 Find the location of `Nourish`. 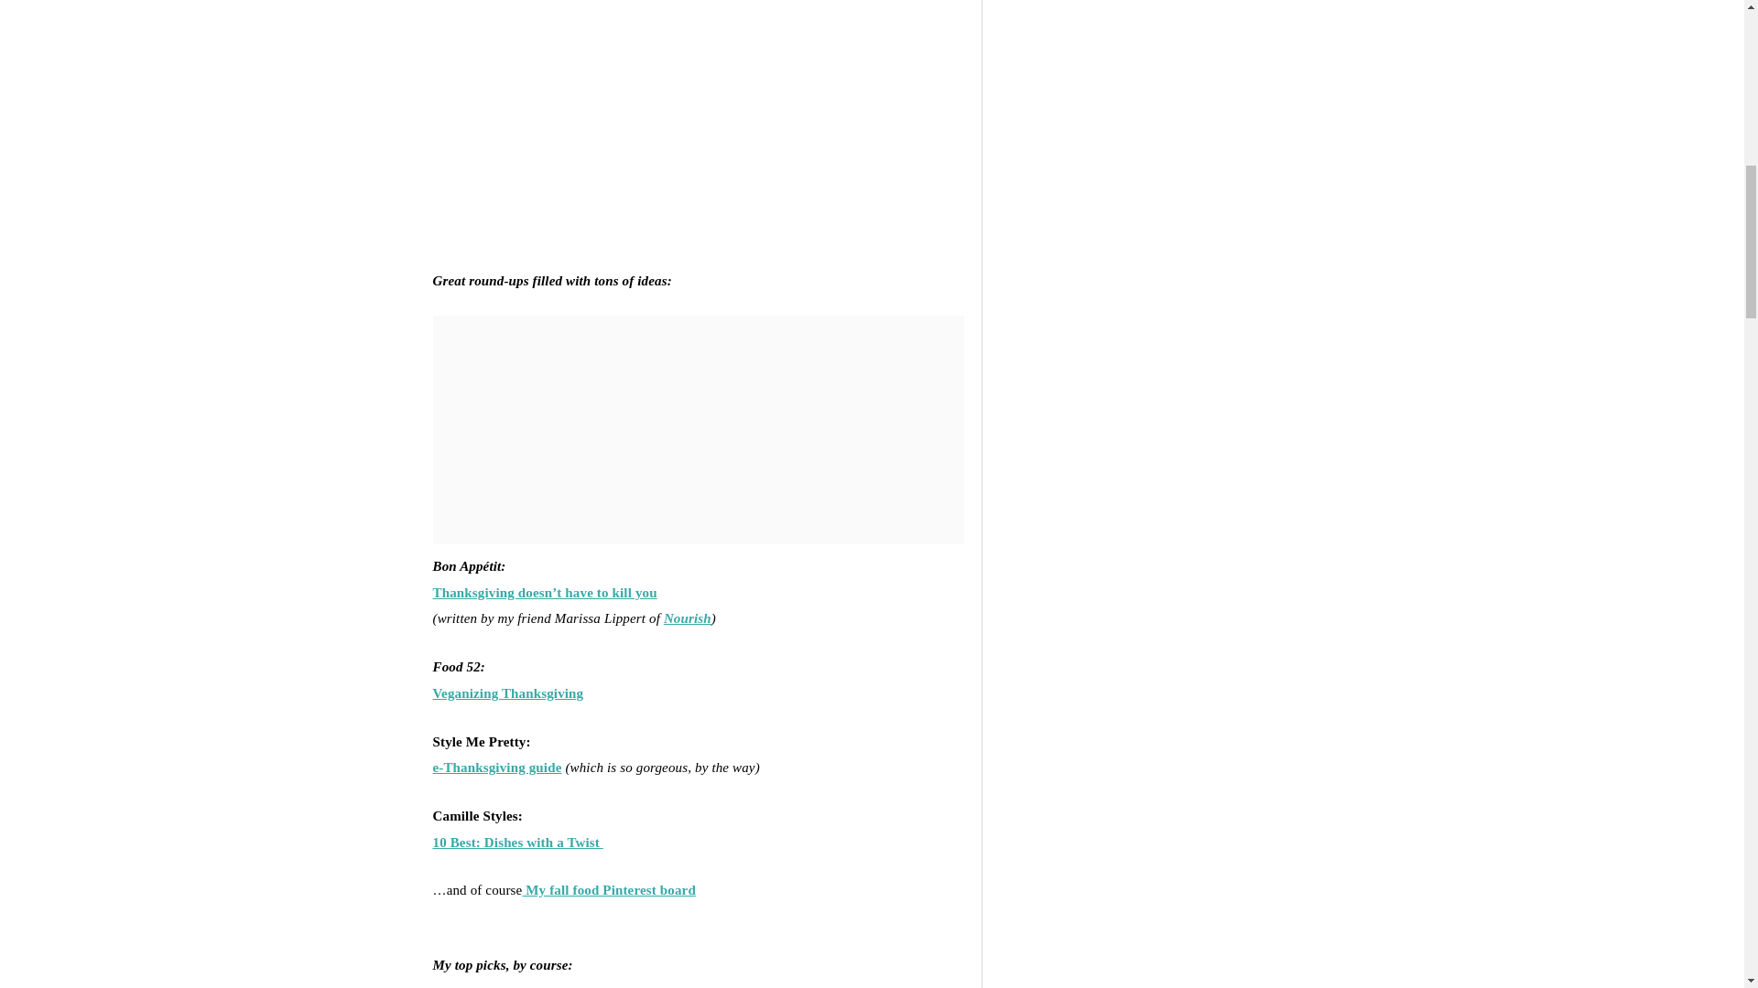

Nourish is located at coordinates (688, 618).